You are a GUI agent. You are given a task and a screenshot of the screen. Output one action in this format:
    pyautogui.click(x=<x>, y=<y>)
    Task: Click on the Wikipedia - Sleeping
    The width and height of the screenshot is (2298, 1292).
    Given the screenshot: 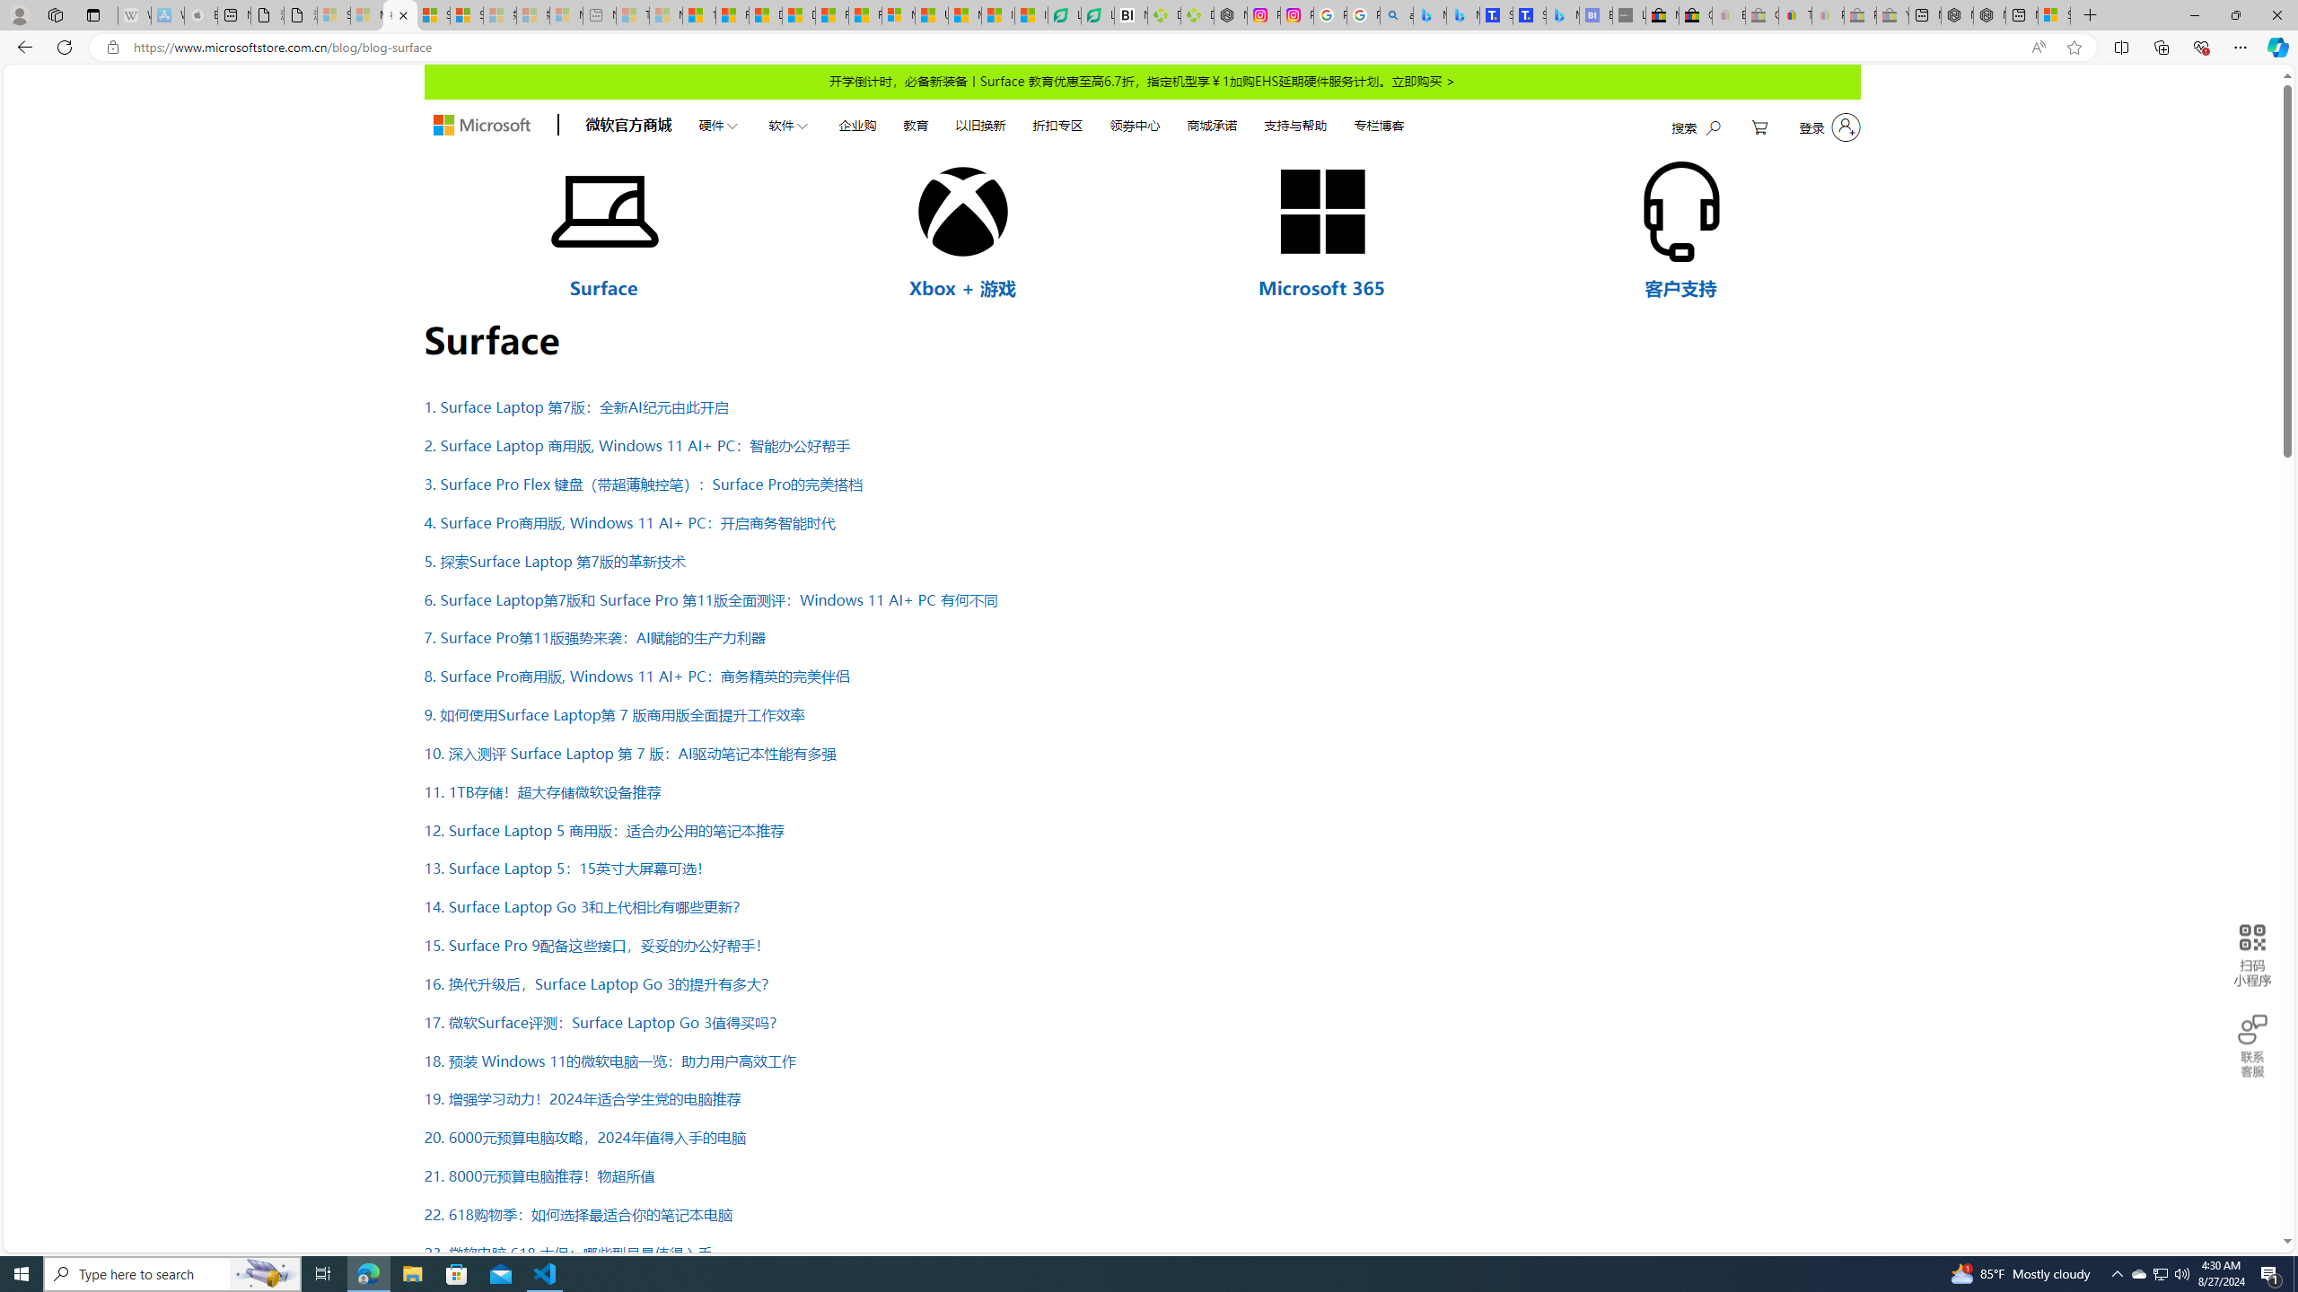 What is the action you would take?
    pyautogui.click(x=134, y=15)
    